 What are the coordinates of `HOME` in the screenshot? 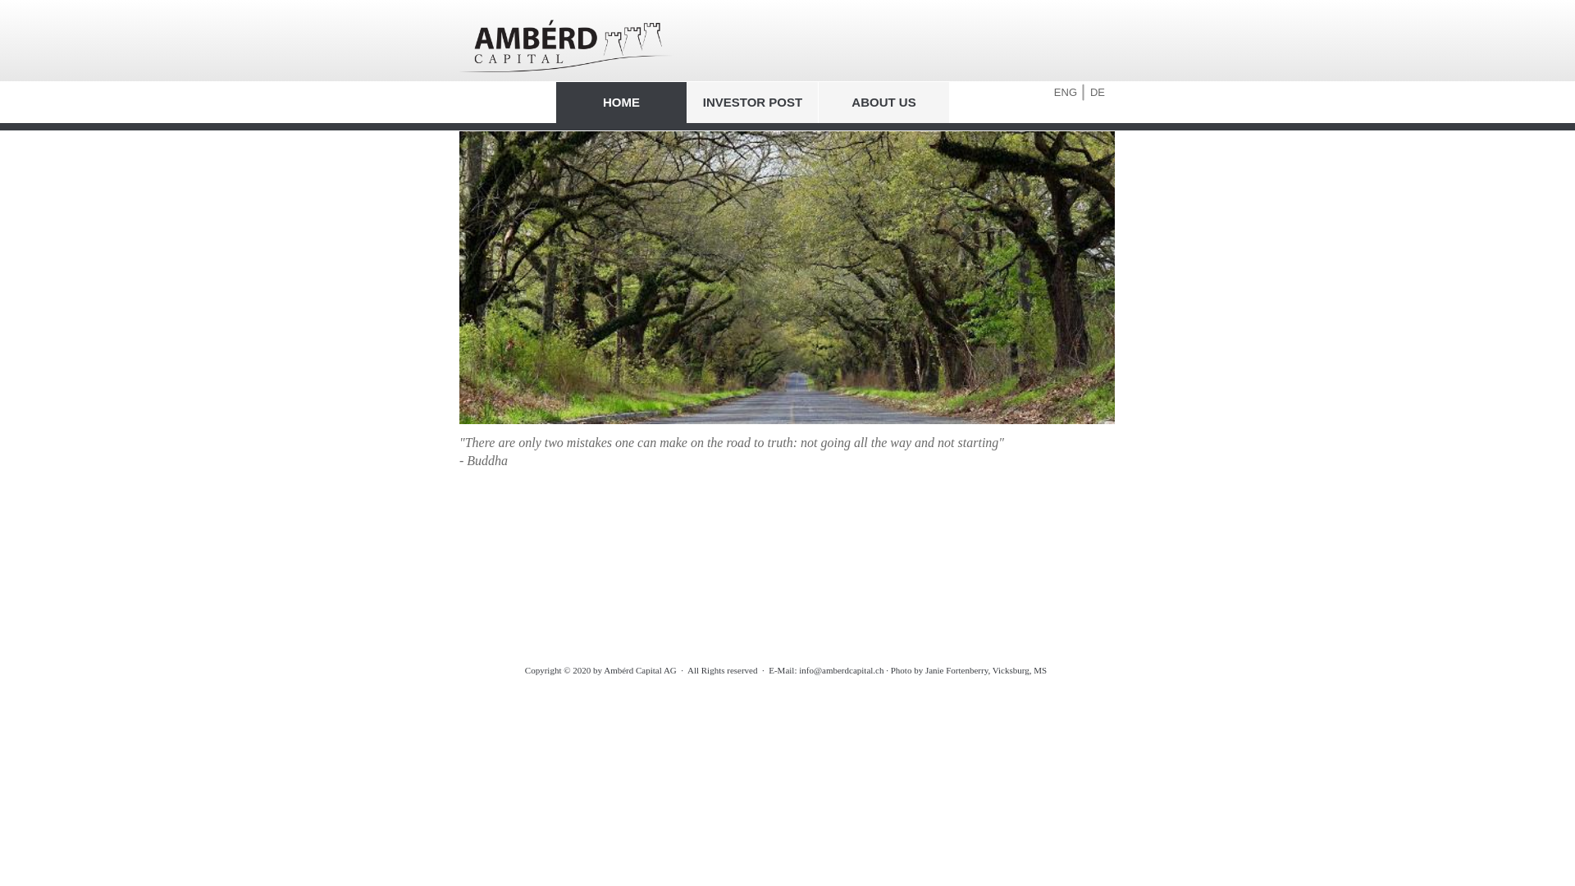 It's located at (622, 103).